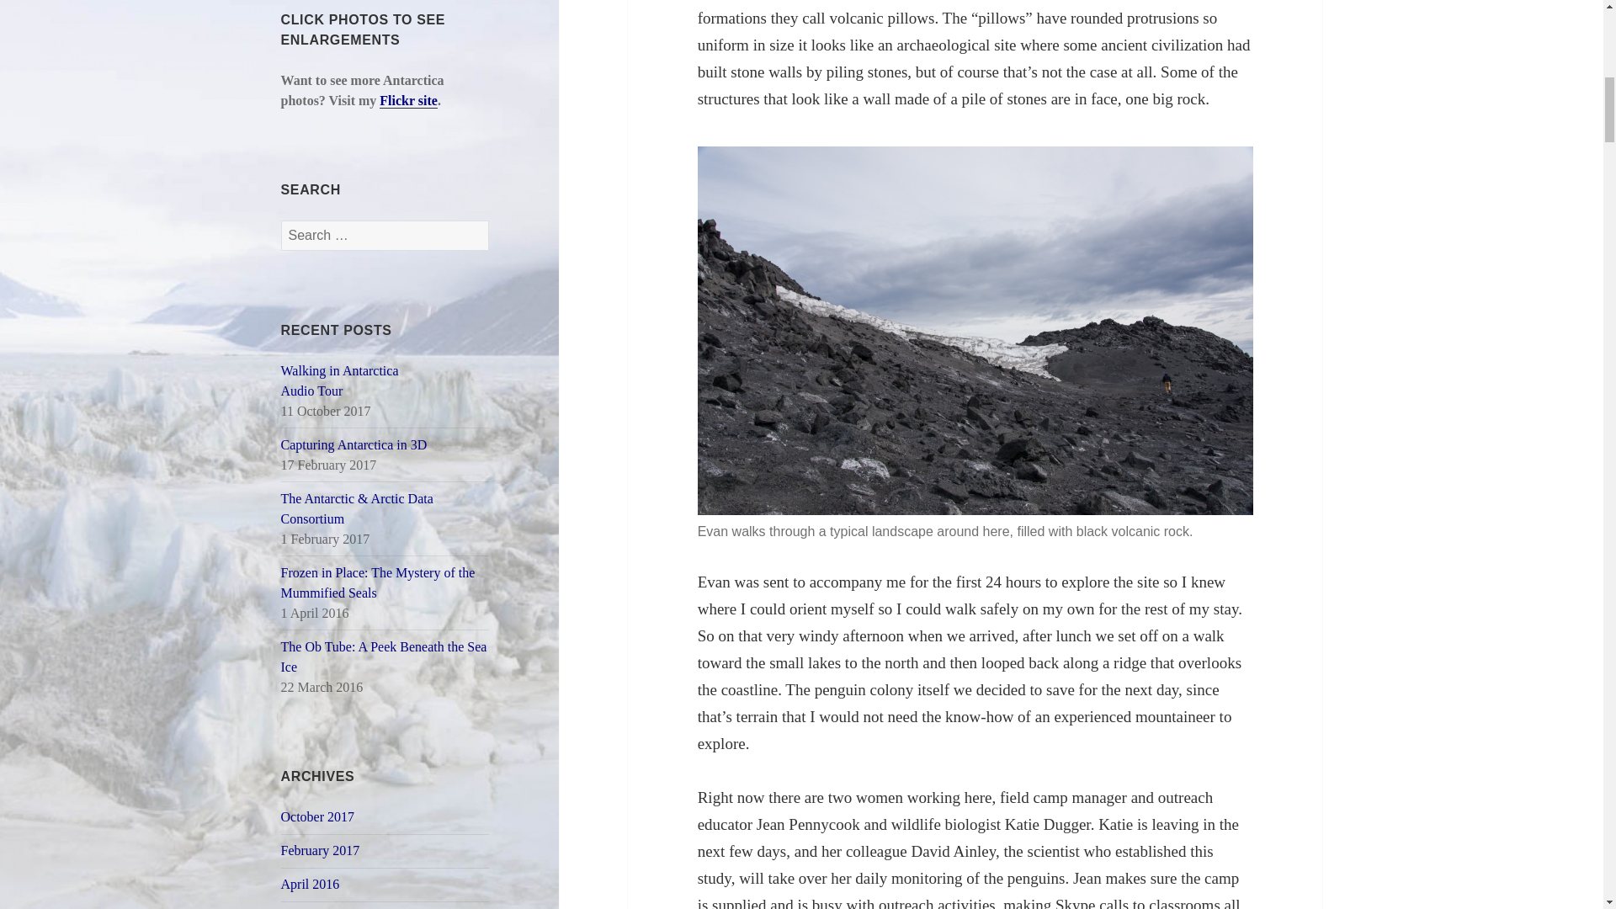 This screenshot has height=909, width=1616. I want to click on April 2016, so click(318, 816).